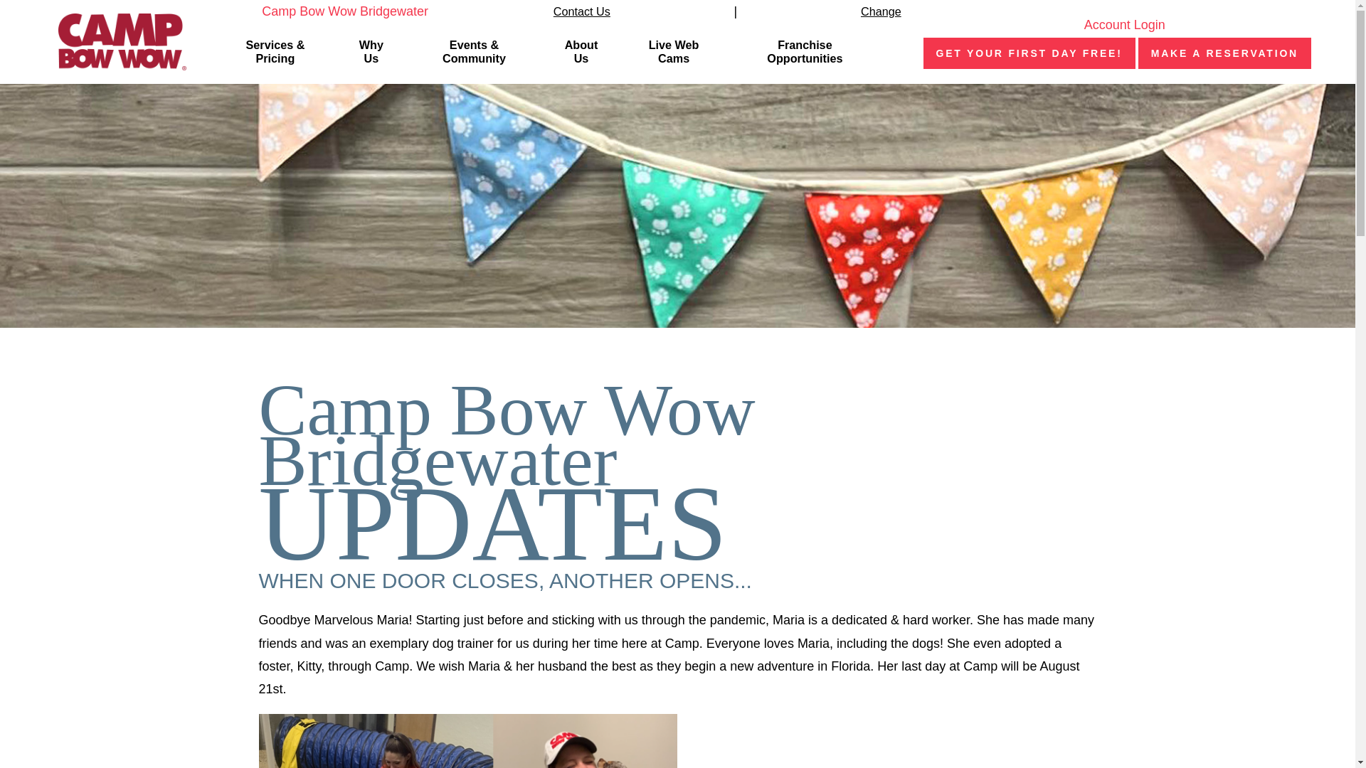  What do you see at coordinates (881, 11) in the screenshot?
I see `Change` at bounding box center [881, 11].